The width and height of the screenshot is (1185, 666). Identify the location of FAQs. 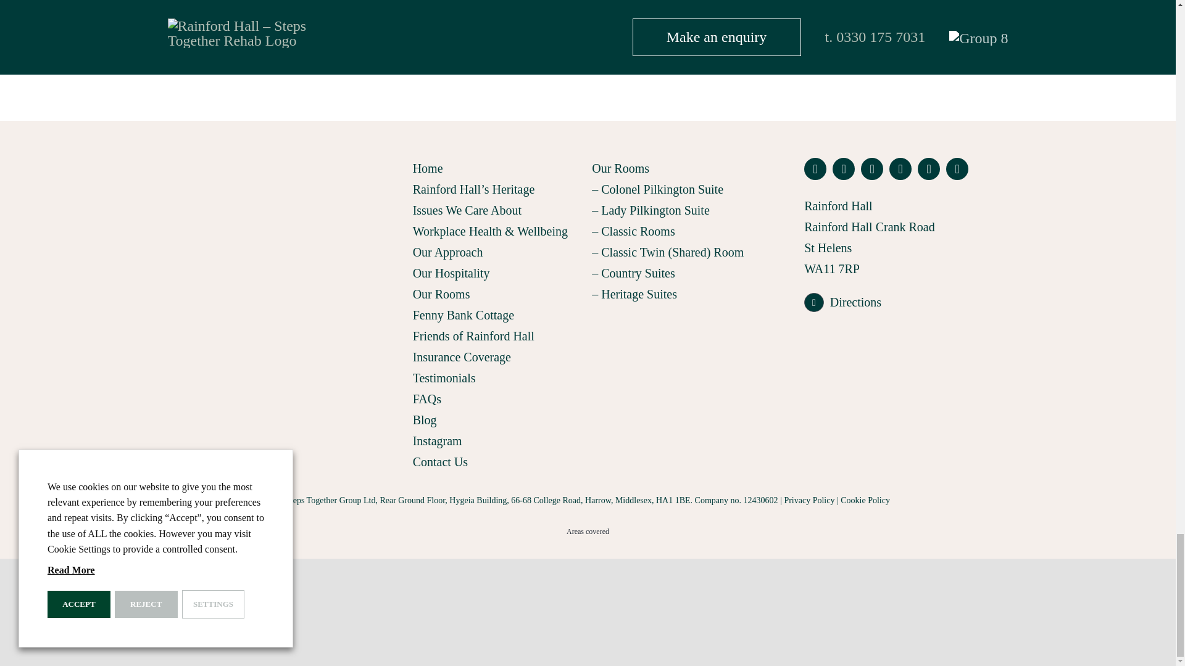
(498, 398).